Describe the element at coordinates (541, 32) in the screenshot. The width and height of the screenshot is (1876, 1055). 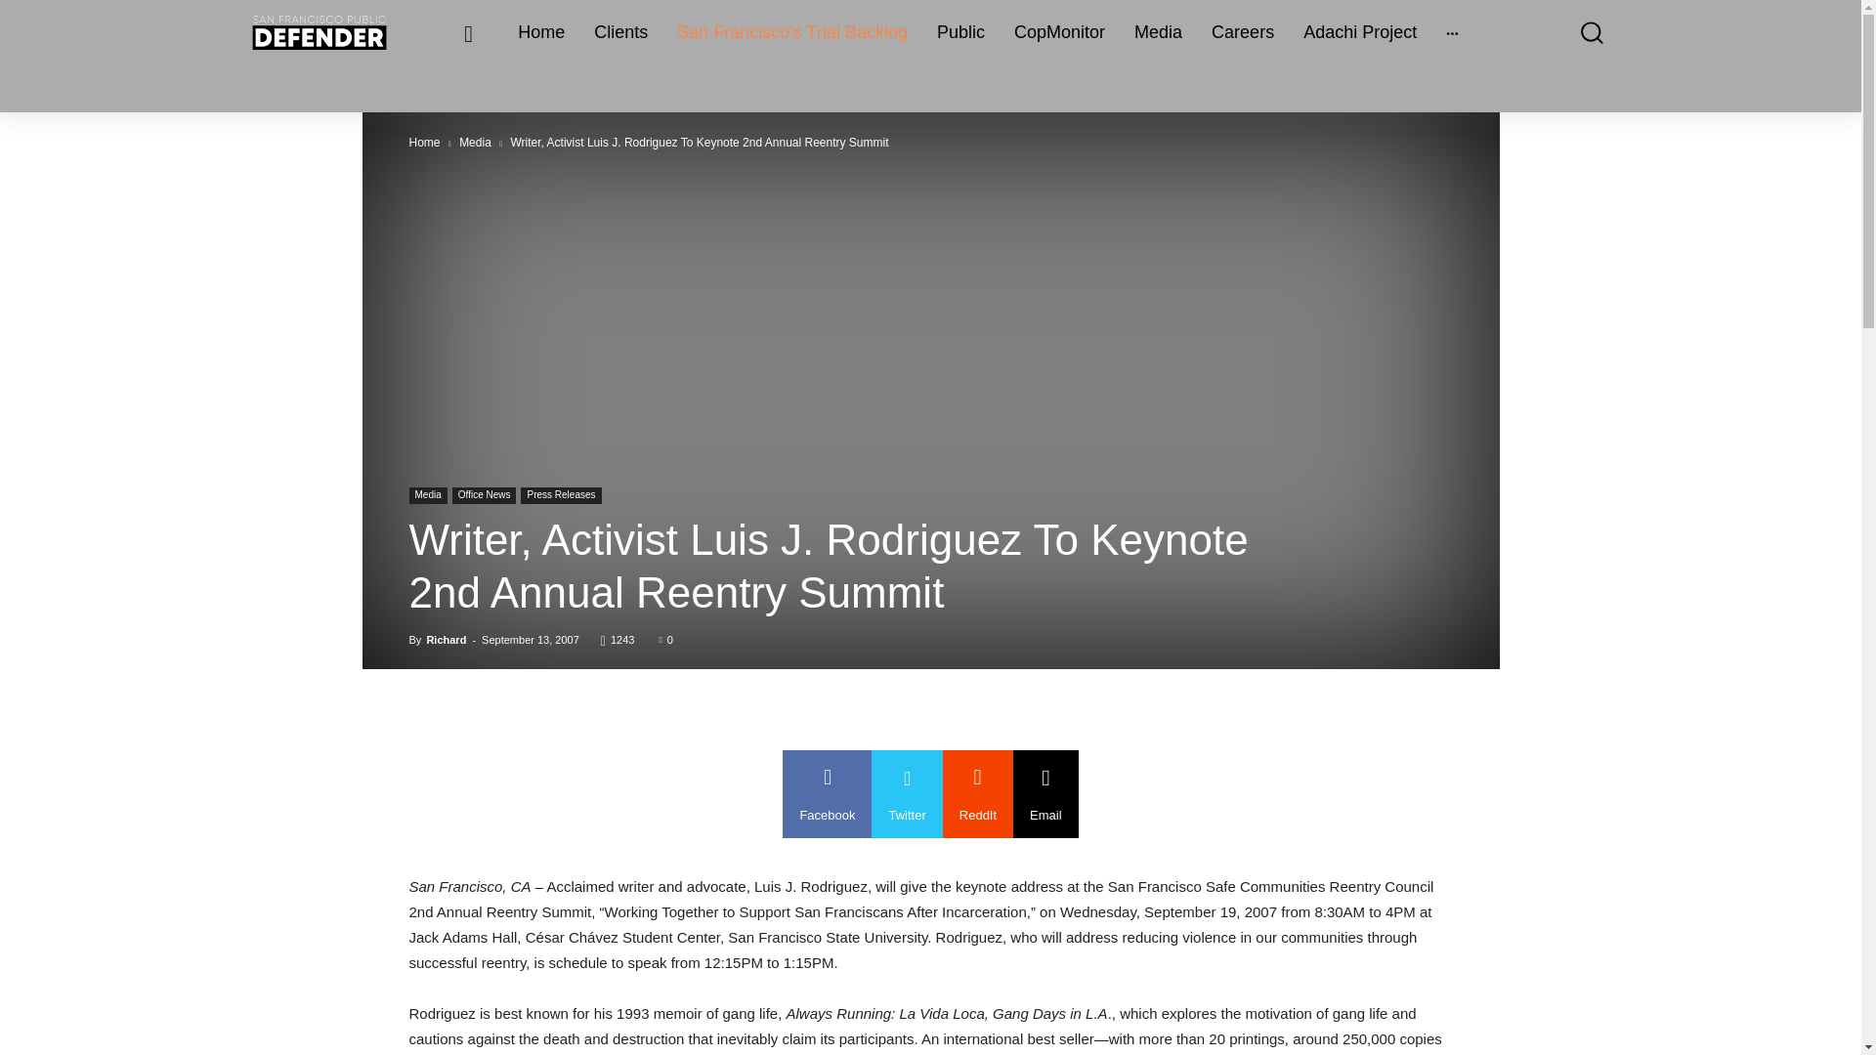
I see `Home` at that location.